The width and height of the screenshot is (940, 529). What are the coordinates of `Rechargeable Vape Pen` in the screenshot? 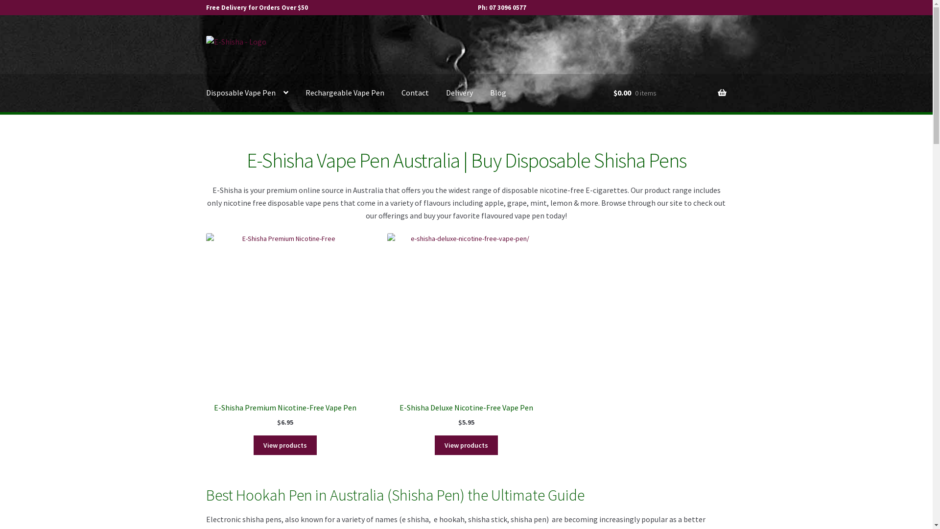 It's located at (345, 93).